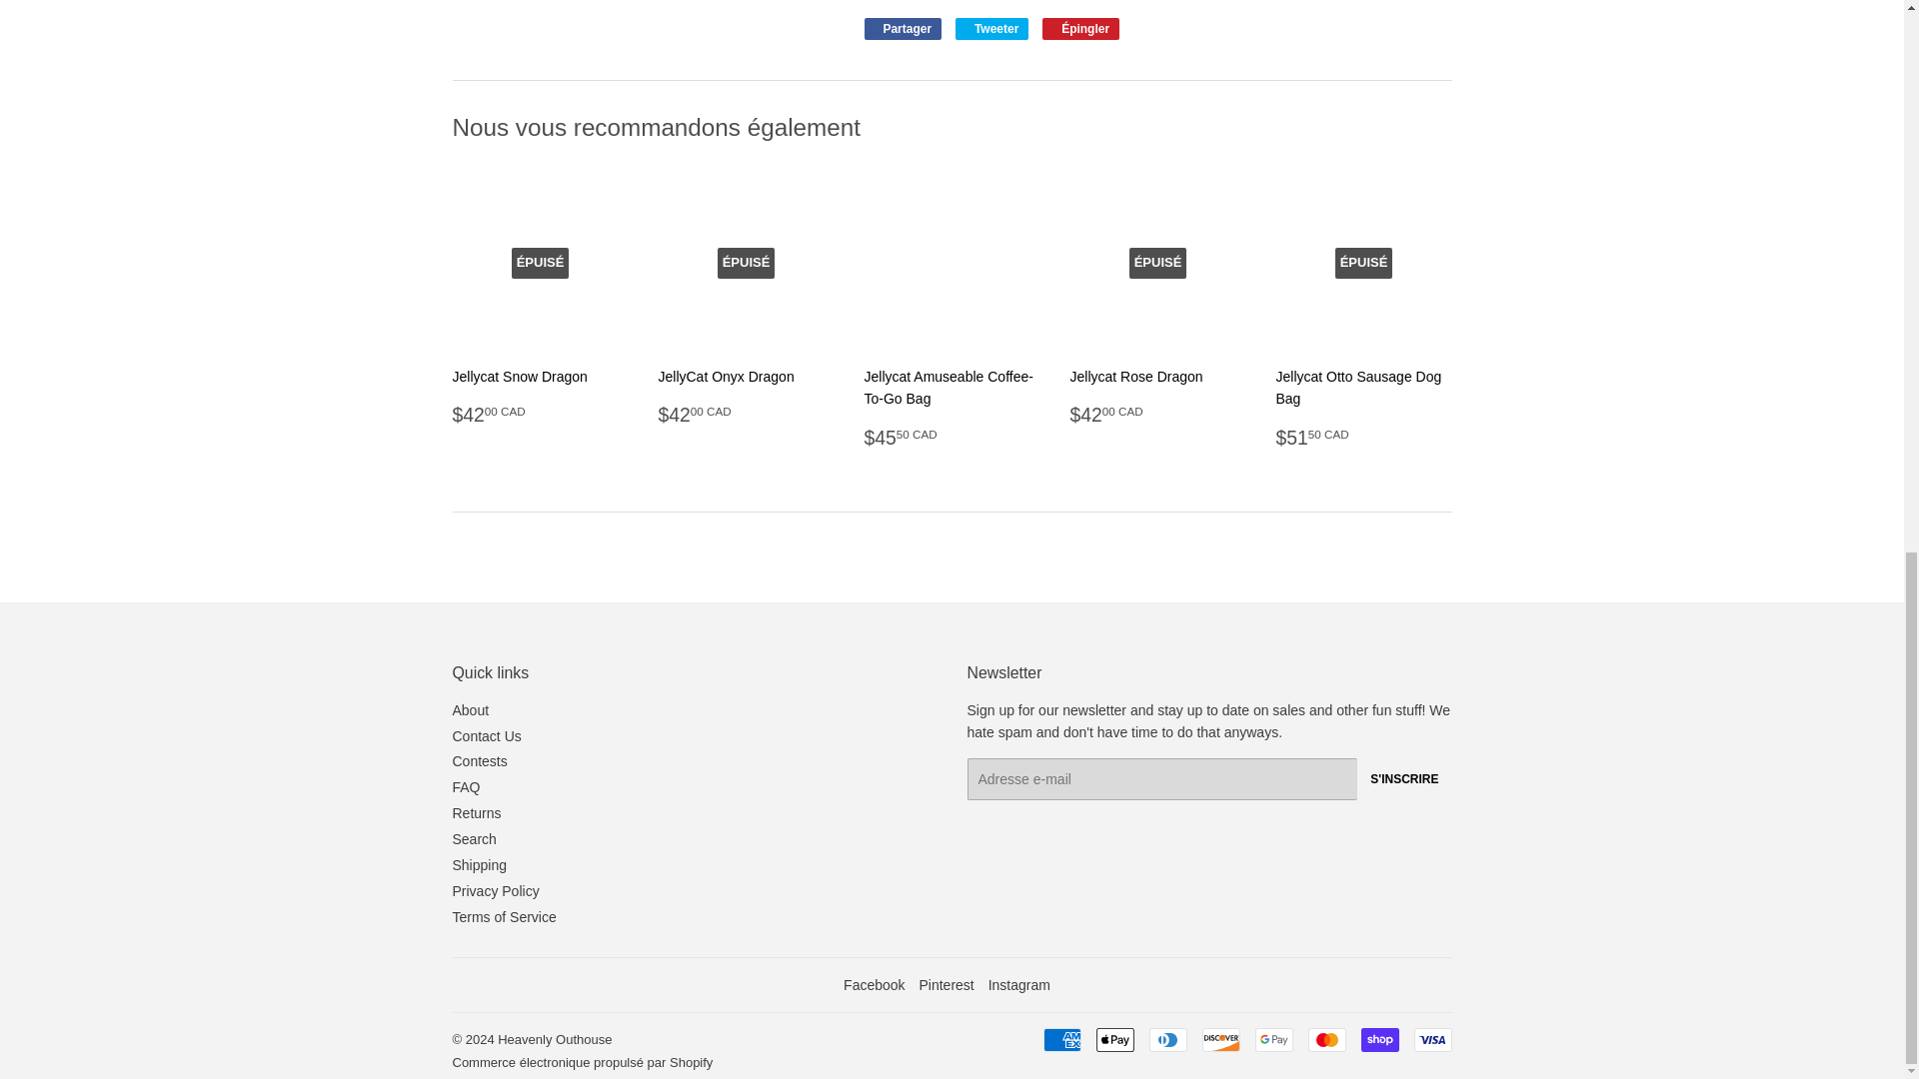 The height and width of the screenshot is (1079, 1919). What do you see at coordinates (991, 28) in the screenshot?
I see `Tweeter sur Twitter` at bounding box center [991, 28].